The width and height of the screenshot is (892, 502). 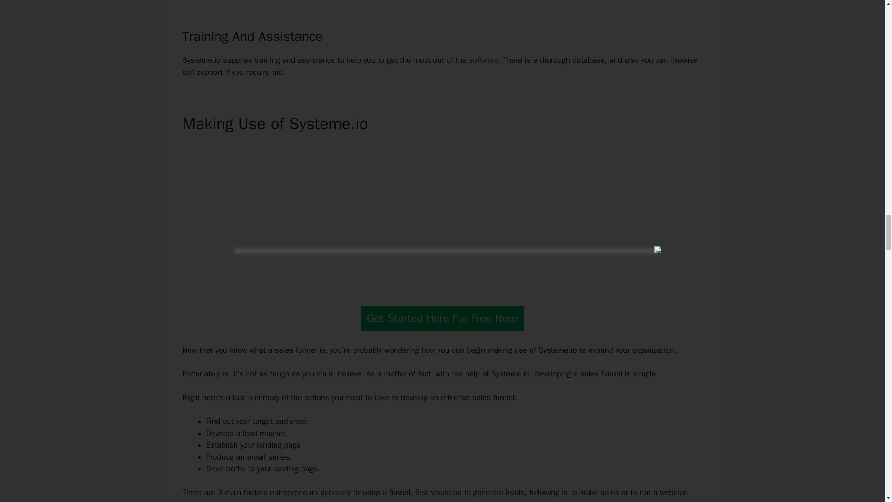 What do you see at coordinates (442, 318) in the screenshot?
I see `Get Started Here For Free Here` at bounding box center [442, 318].